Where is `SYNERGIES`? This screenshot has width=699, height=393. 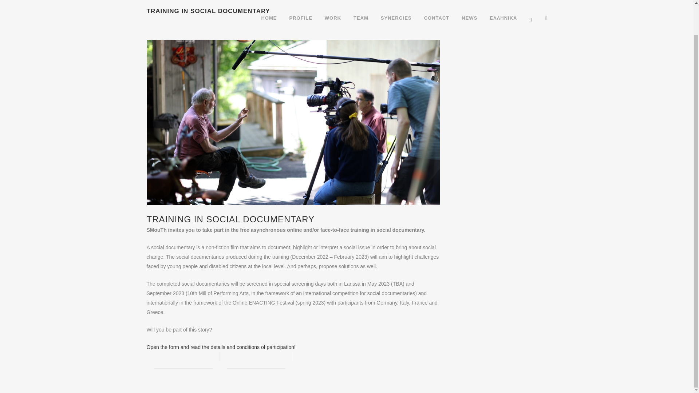
SYNERGIES is located at coordinates (396, 1).